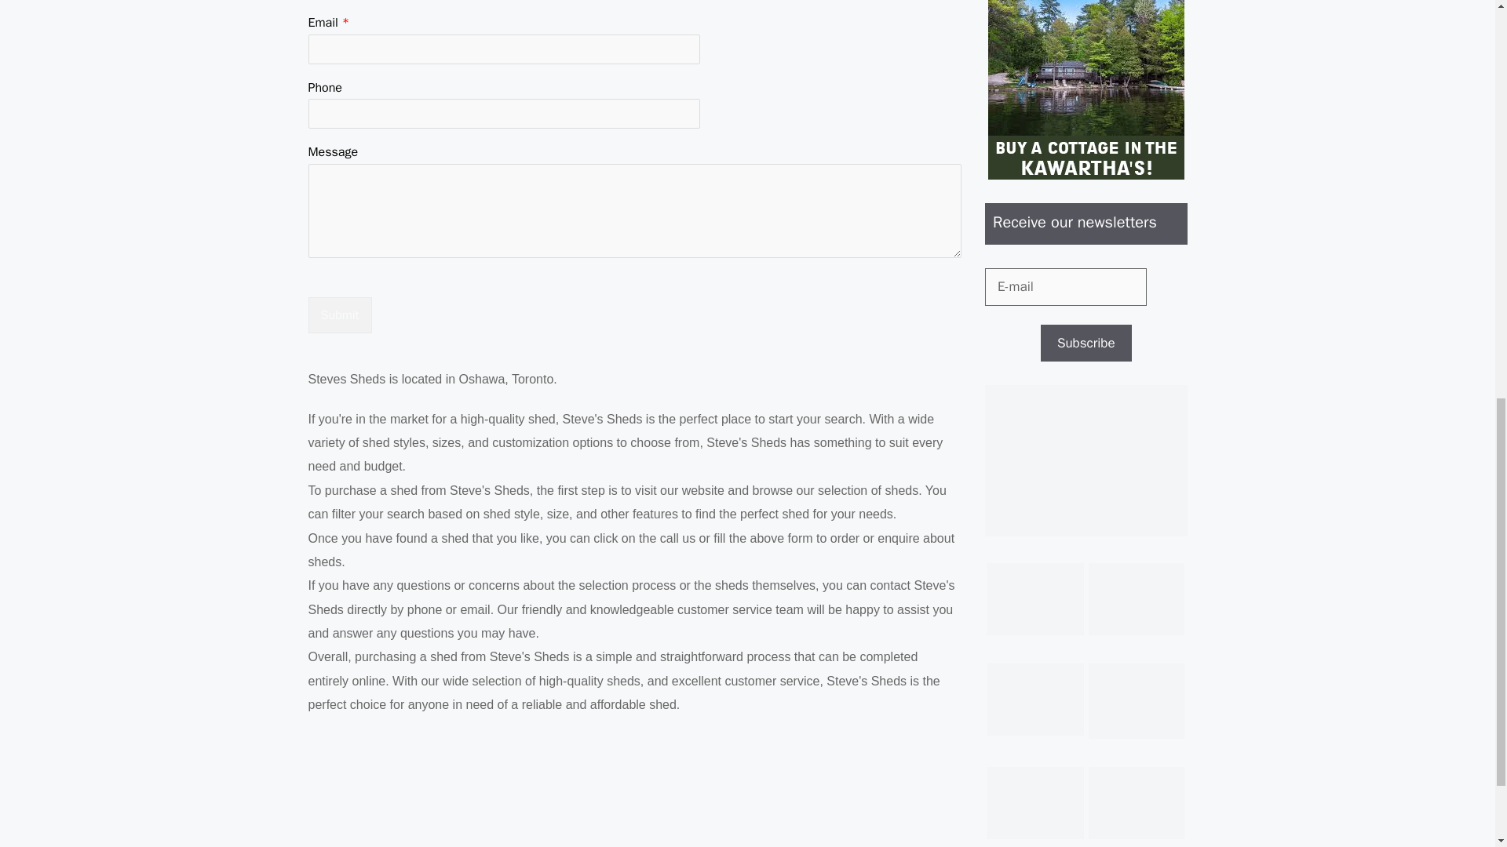 Image resolution: width=1507 pixels, height=847 pixels. Describe the element at coordinates (1086, 344) in the screenshot. I see `Subscribe` at that location.